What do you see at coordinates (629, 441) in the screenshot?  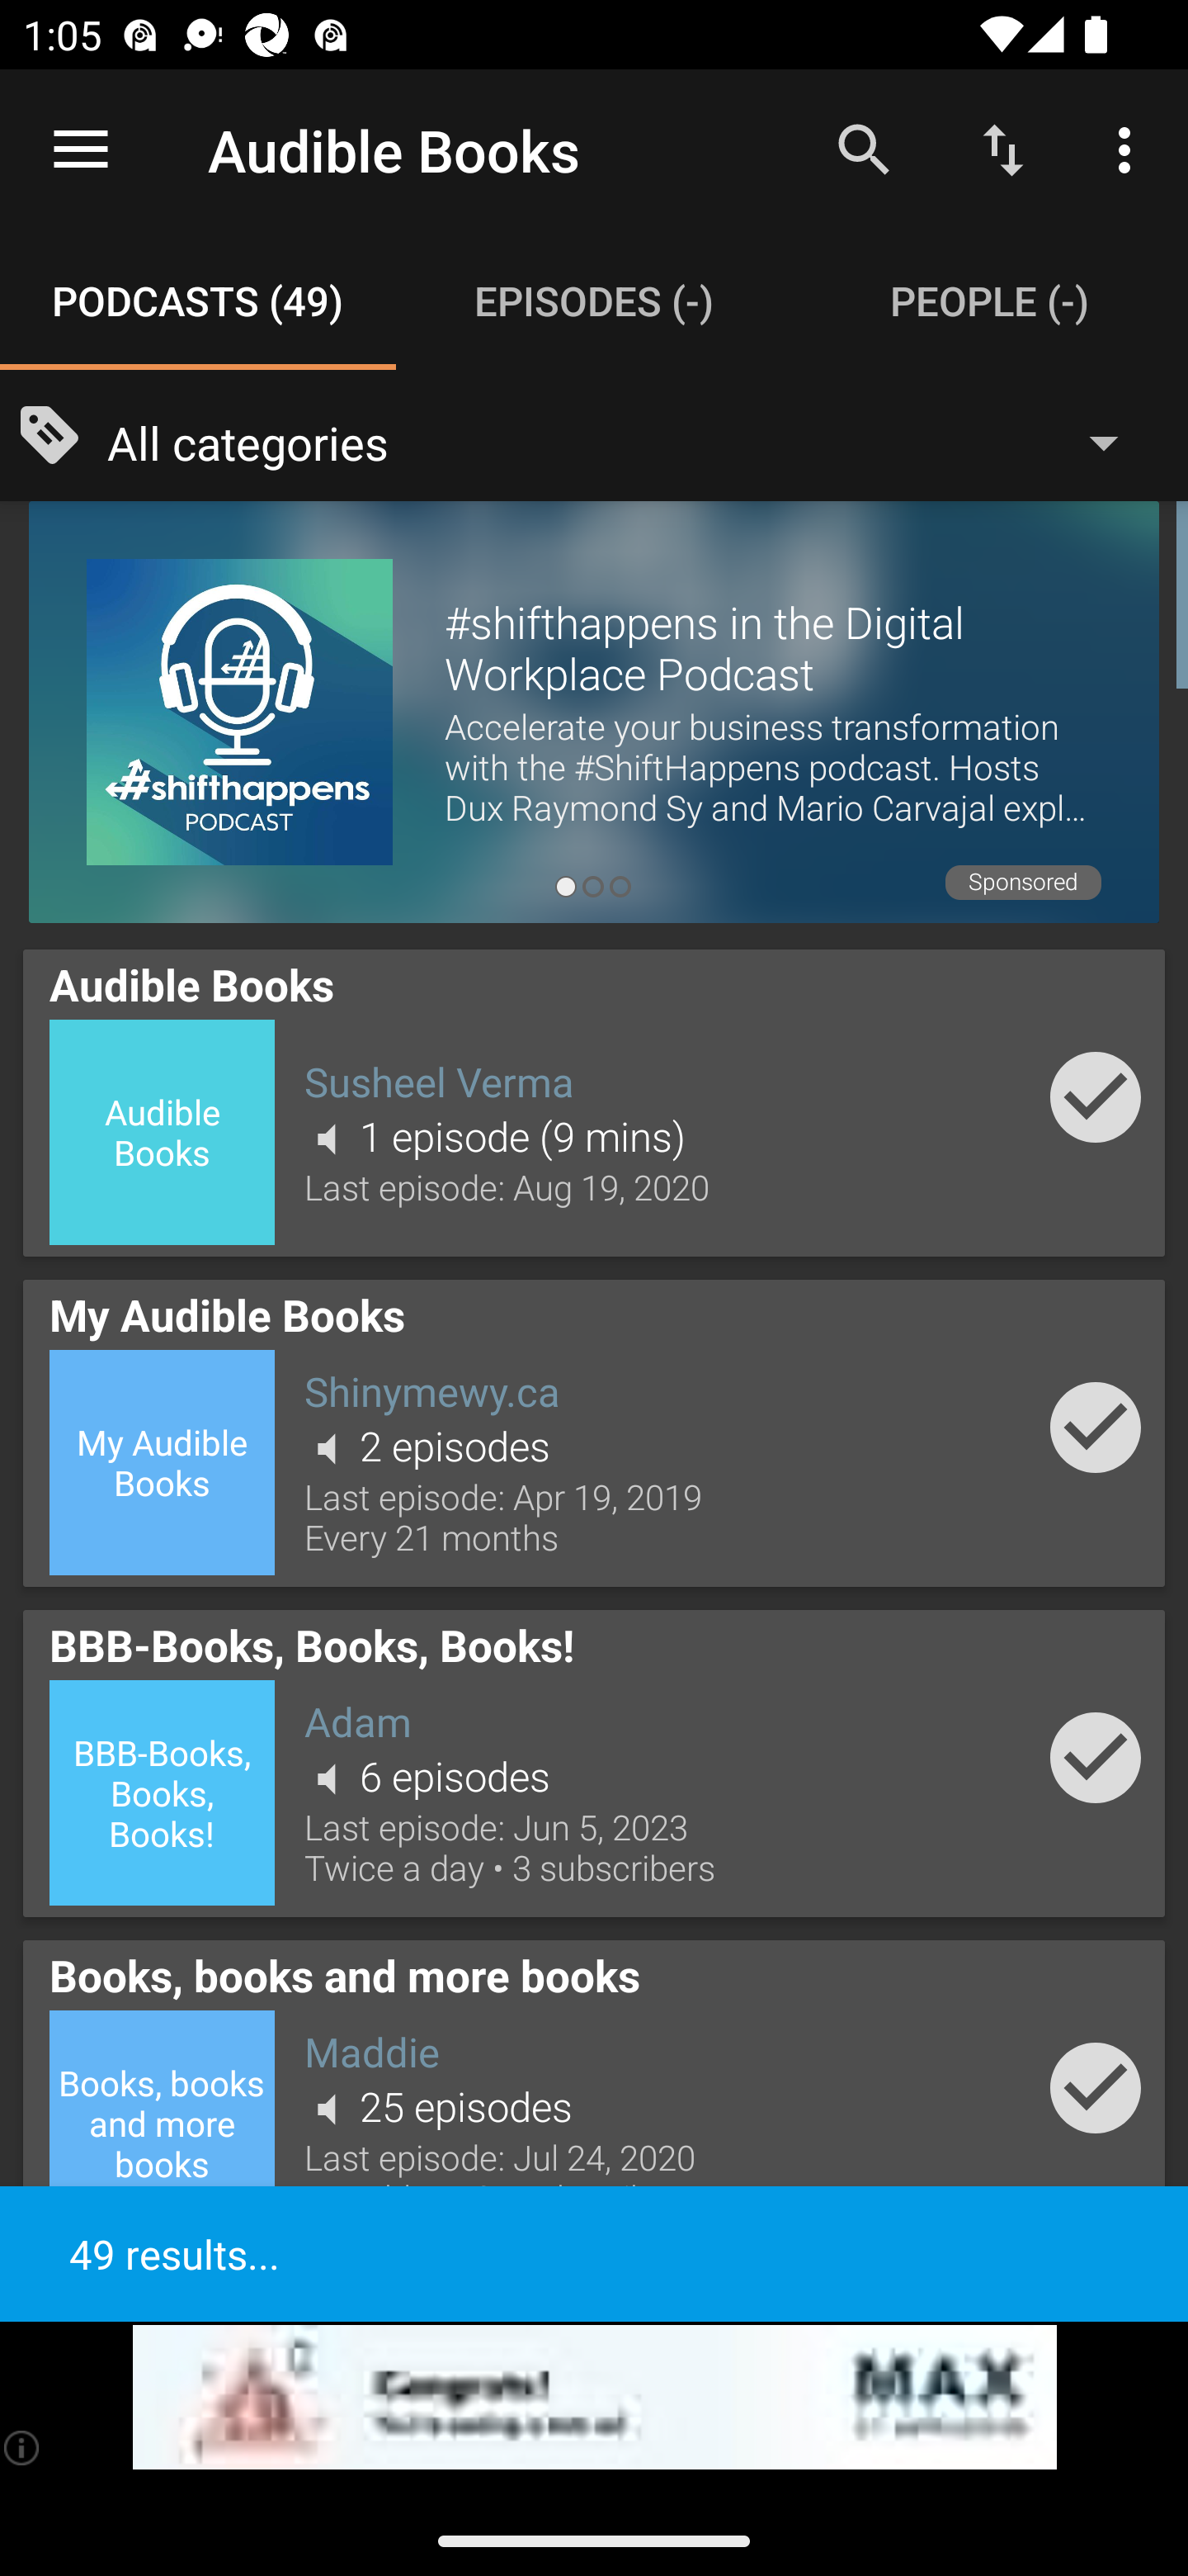 I see `All categories` at bounding box center [629, 441].